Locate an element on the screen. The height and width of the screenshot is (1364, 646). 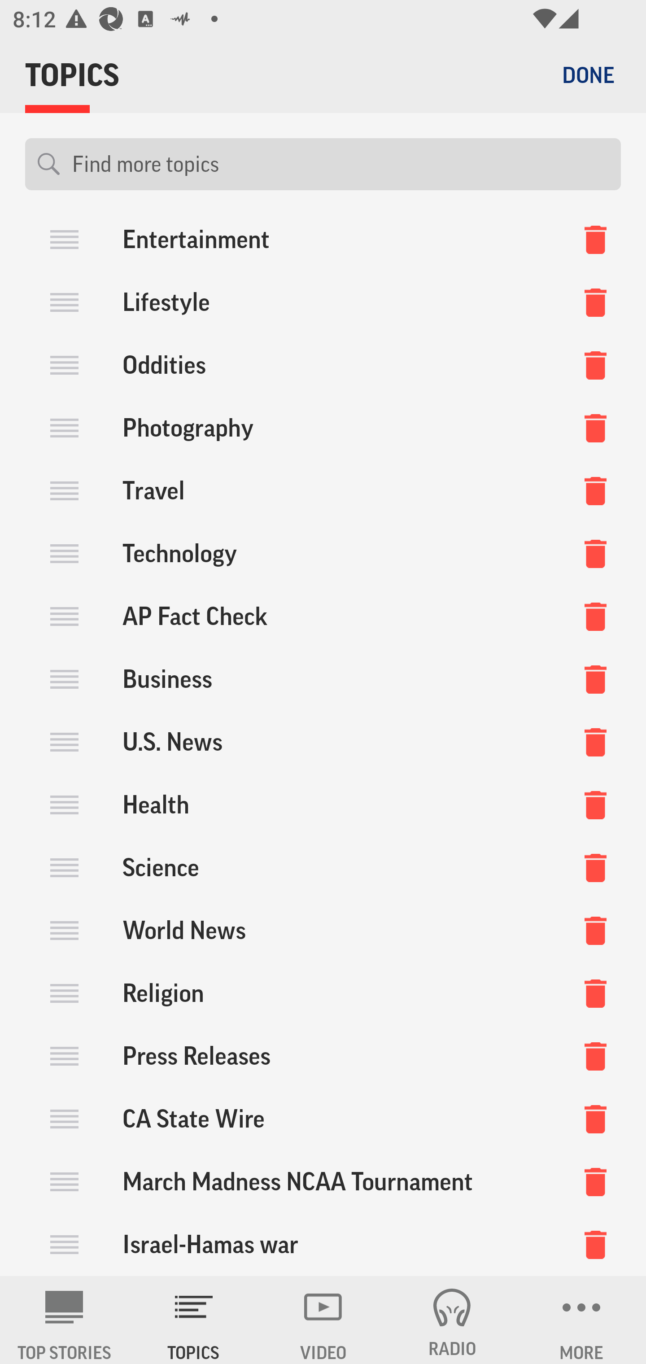
Entertainment is located at coordinates (323, 243).